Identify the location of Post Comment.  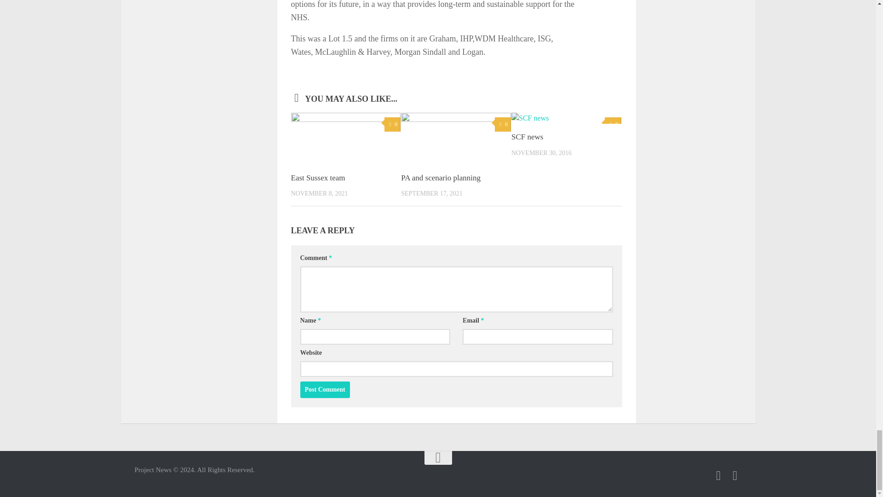
(325, 390).